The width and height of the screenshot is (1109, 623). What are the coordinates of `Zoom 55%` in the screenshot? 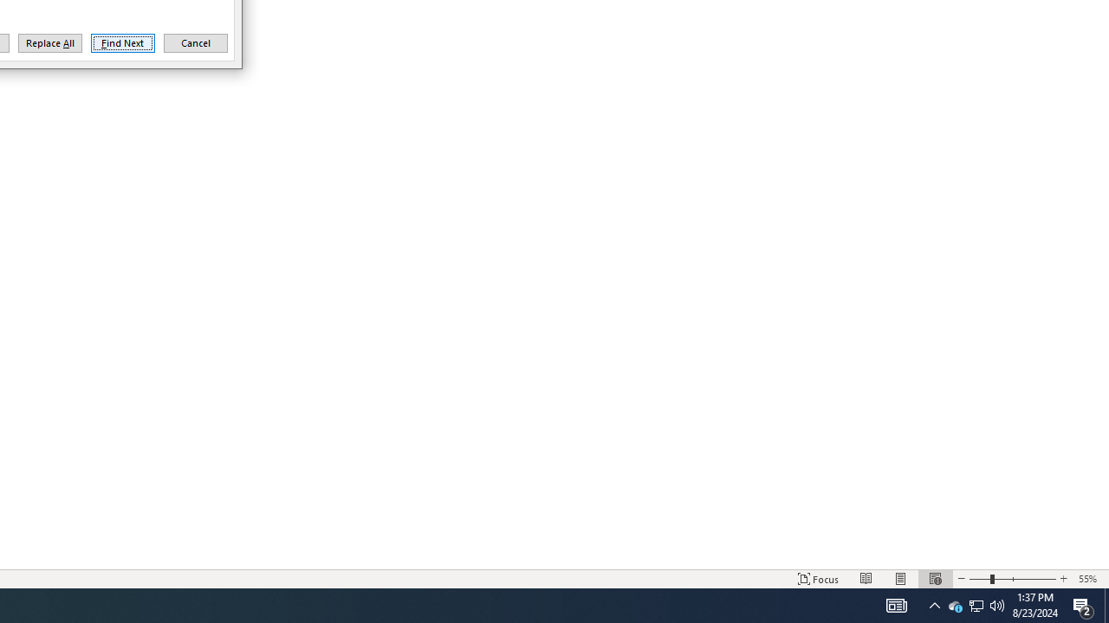 It's located at (1090, 578).